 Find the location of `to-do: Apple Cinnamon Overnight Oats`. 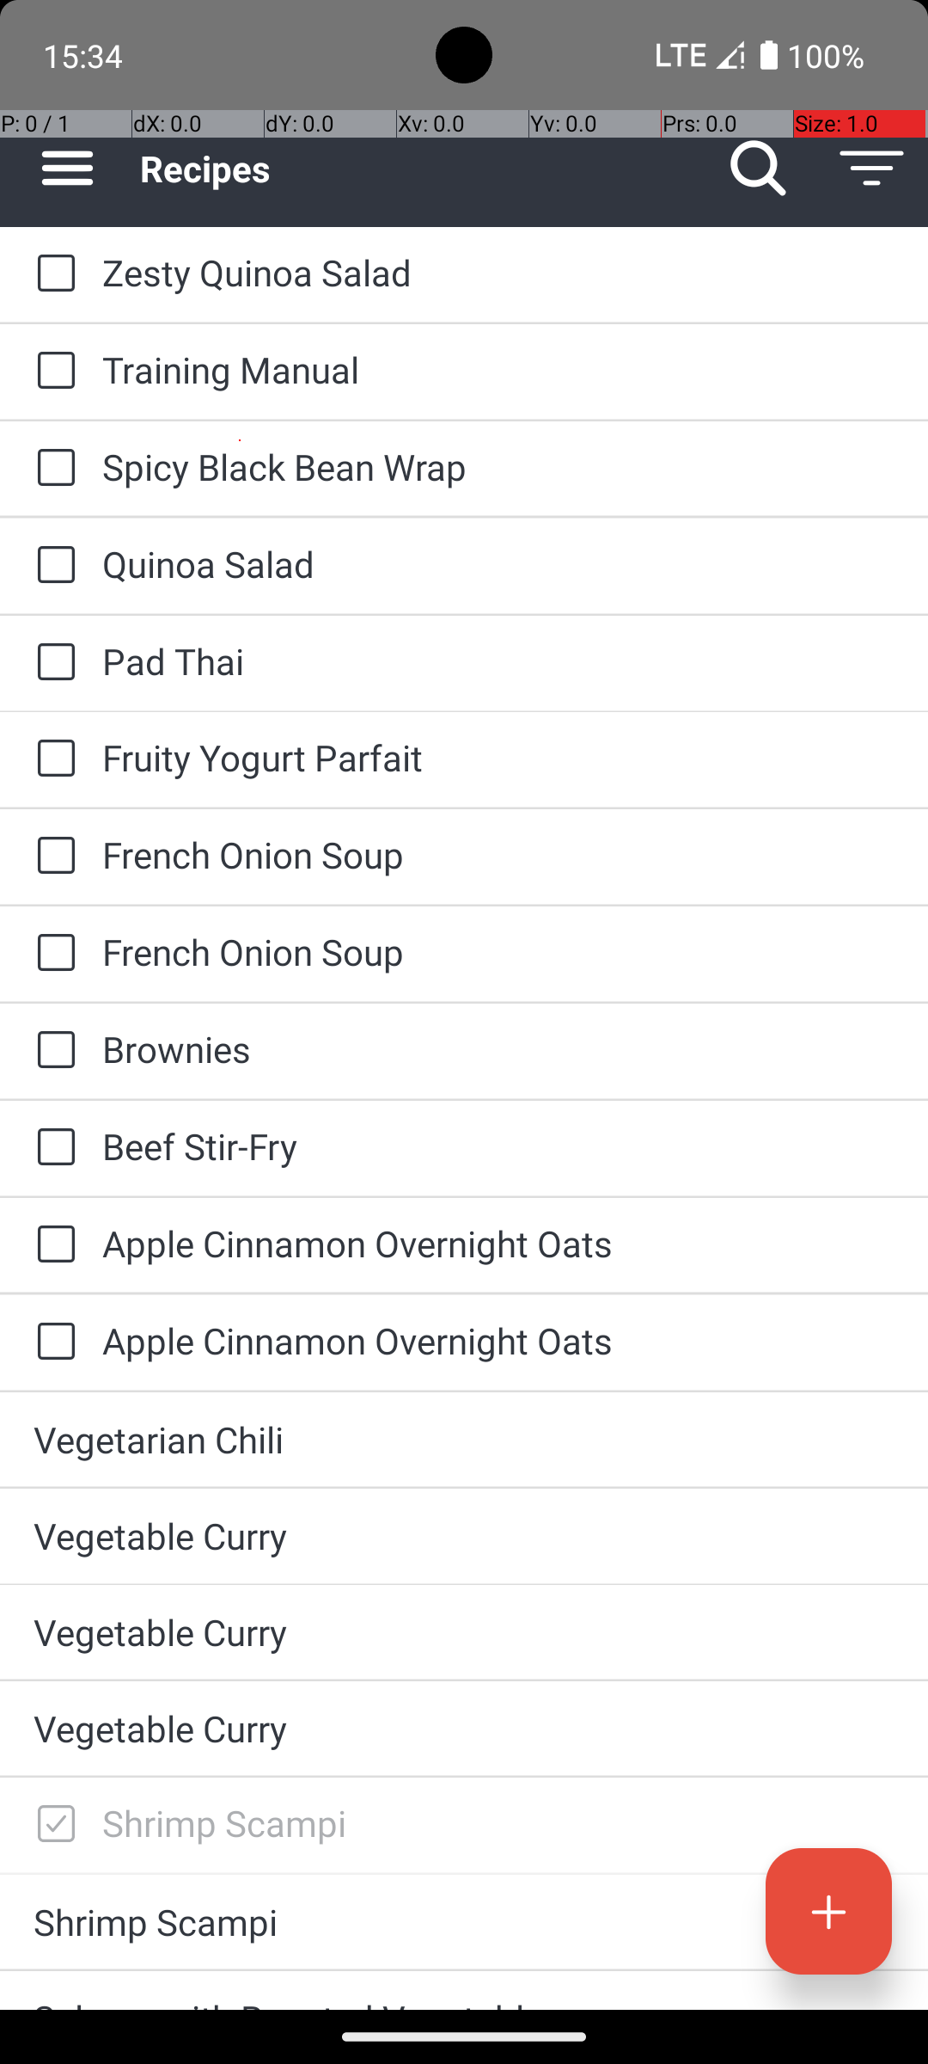

to-do: Apple Cinnamon Overnight Oats is located at coordinates (52, 1245).